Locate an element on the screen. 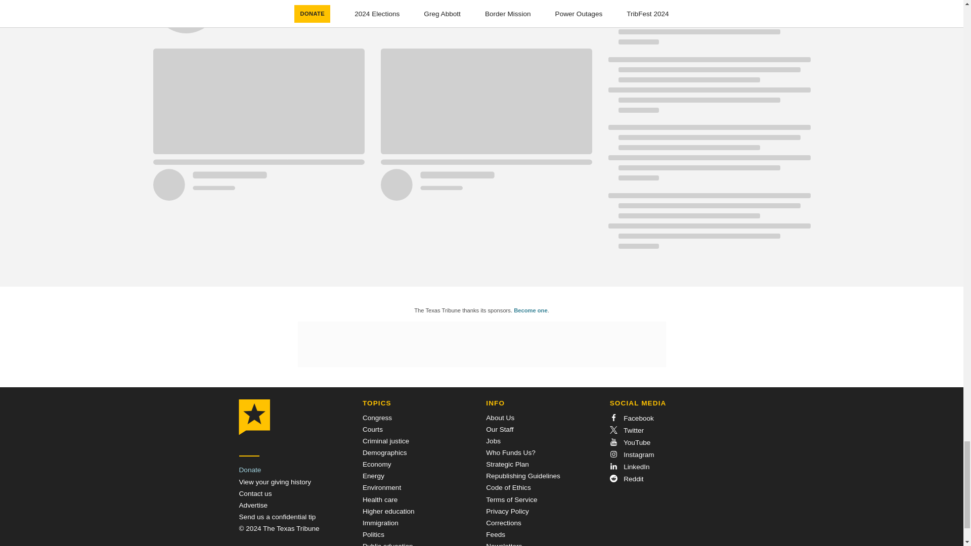  Donate is located at coordinates (250, 470).